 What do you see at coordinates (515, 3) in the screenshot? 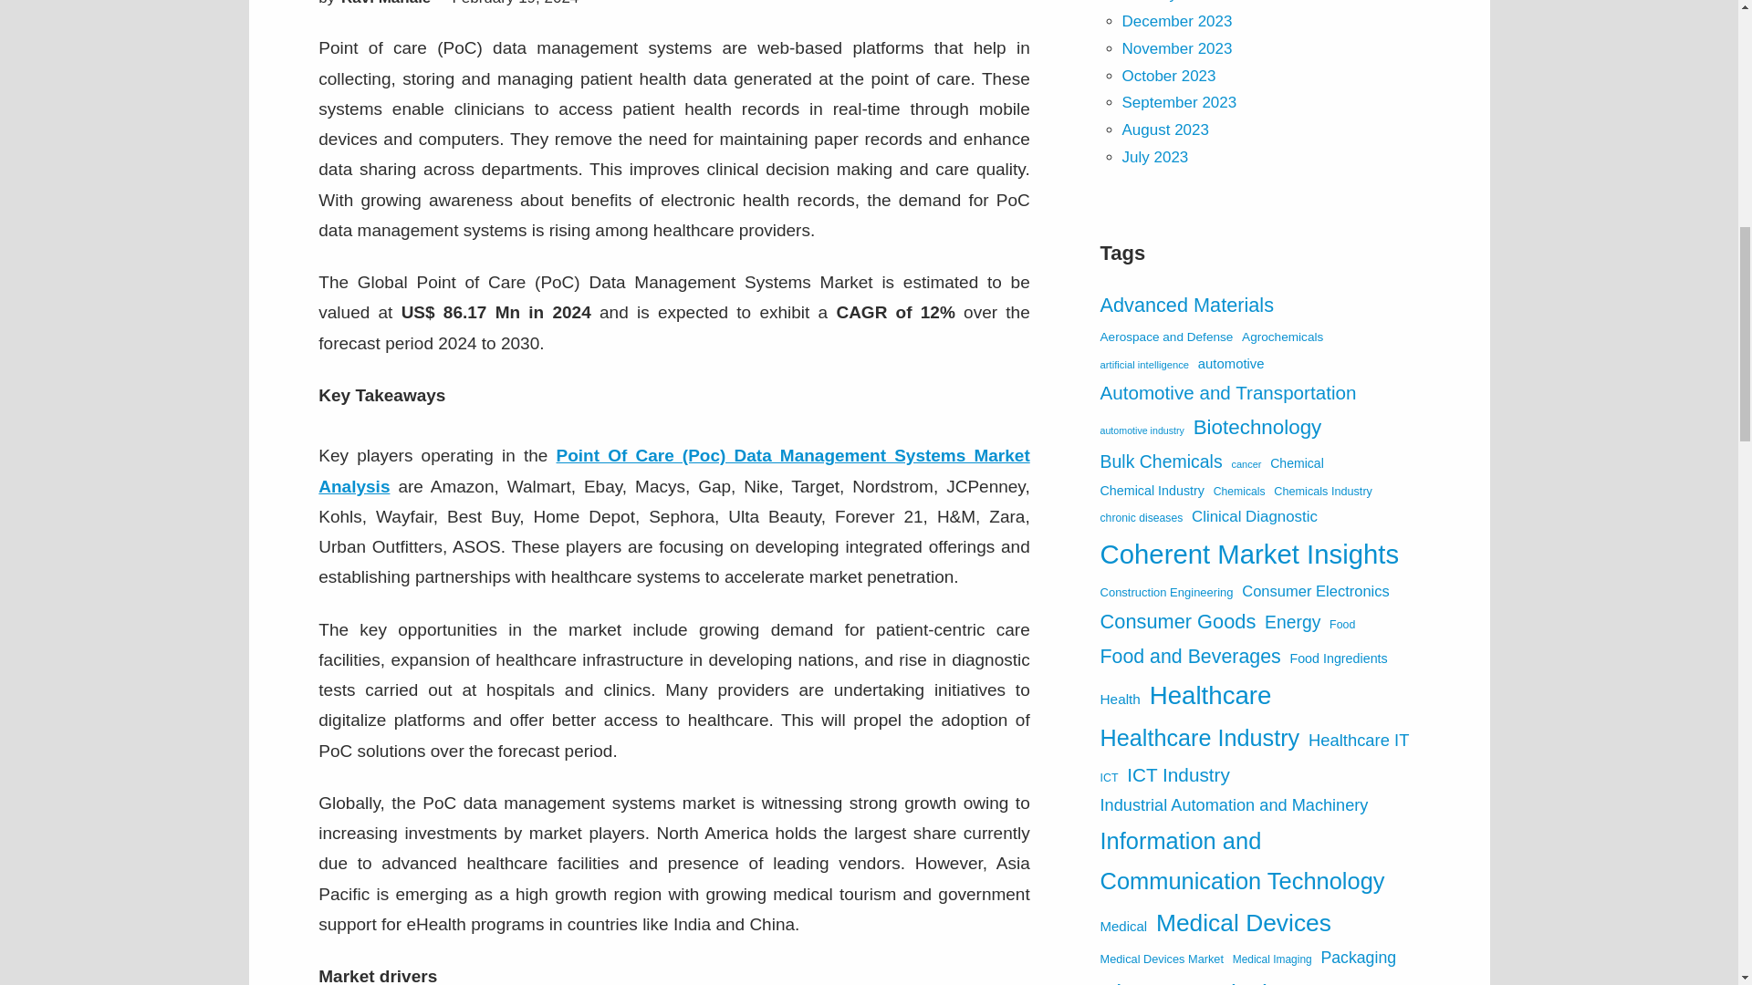
I see `February 19, 2024` at bounding box center [515, 3].